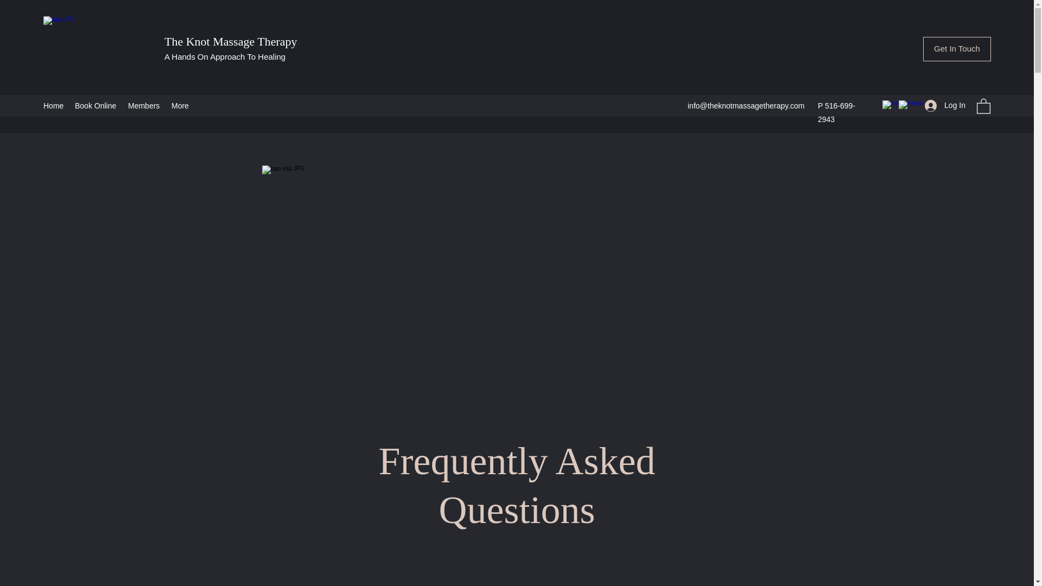  I want to click on Members, so click(144, 105).